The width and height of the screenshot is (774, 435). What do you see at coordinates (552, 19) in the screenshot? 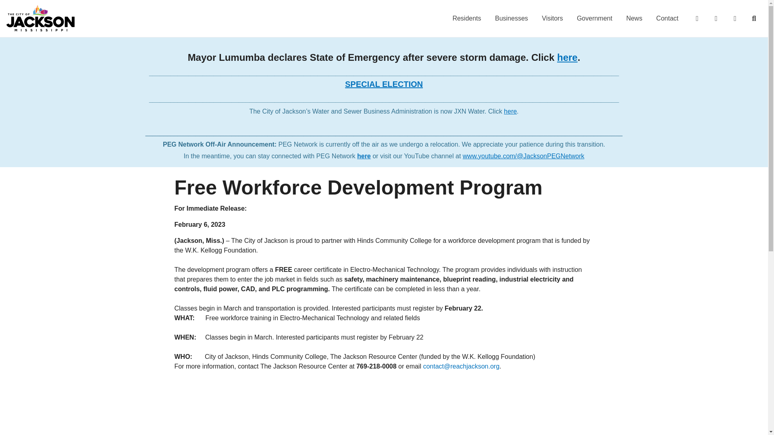
I see `Visitors` at bounding box center [552, 19].